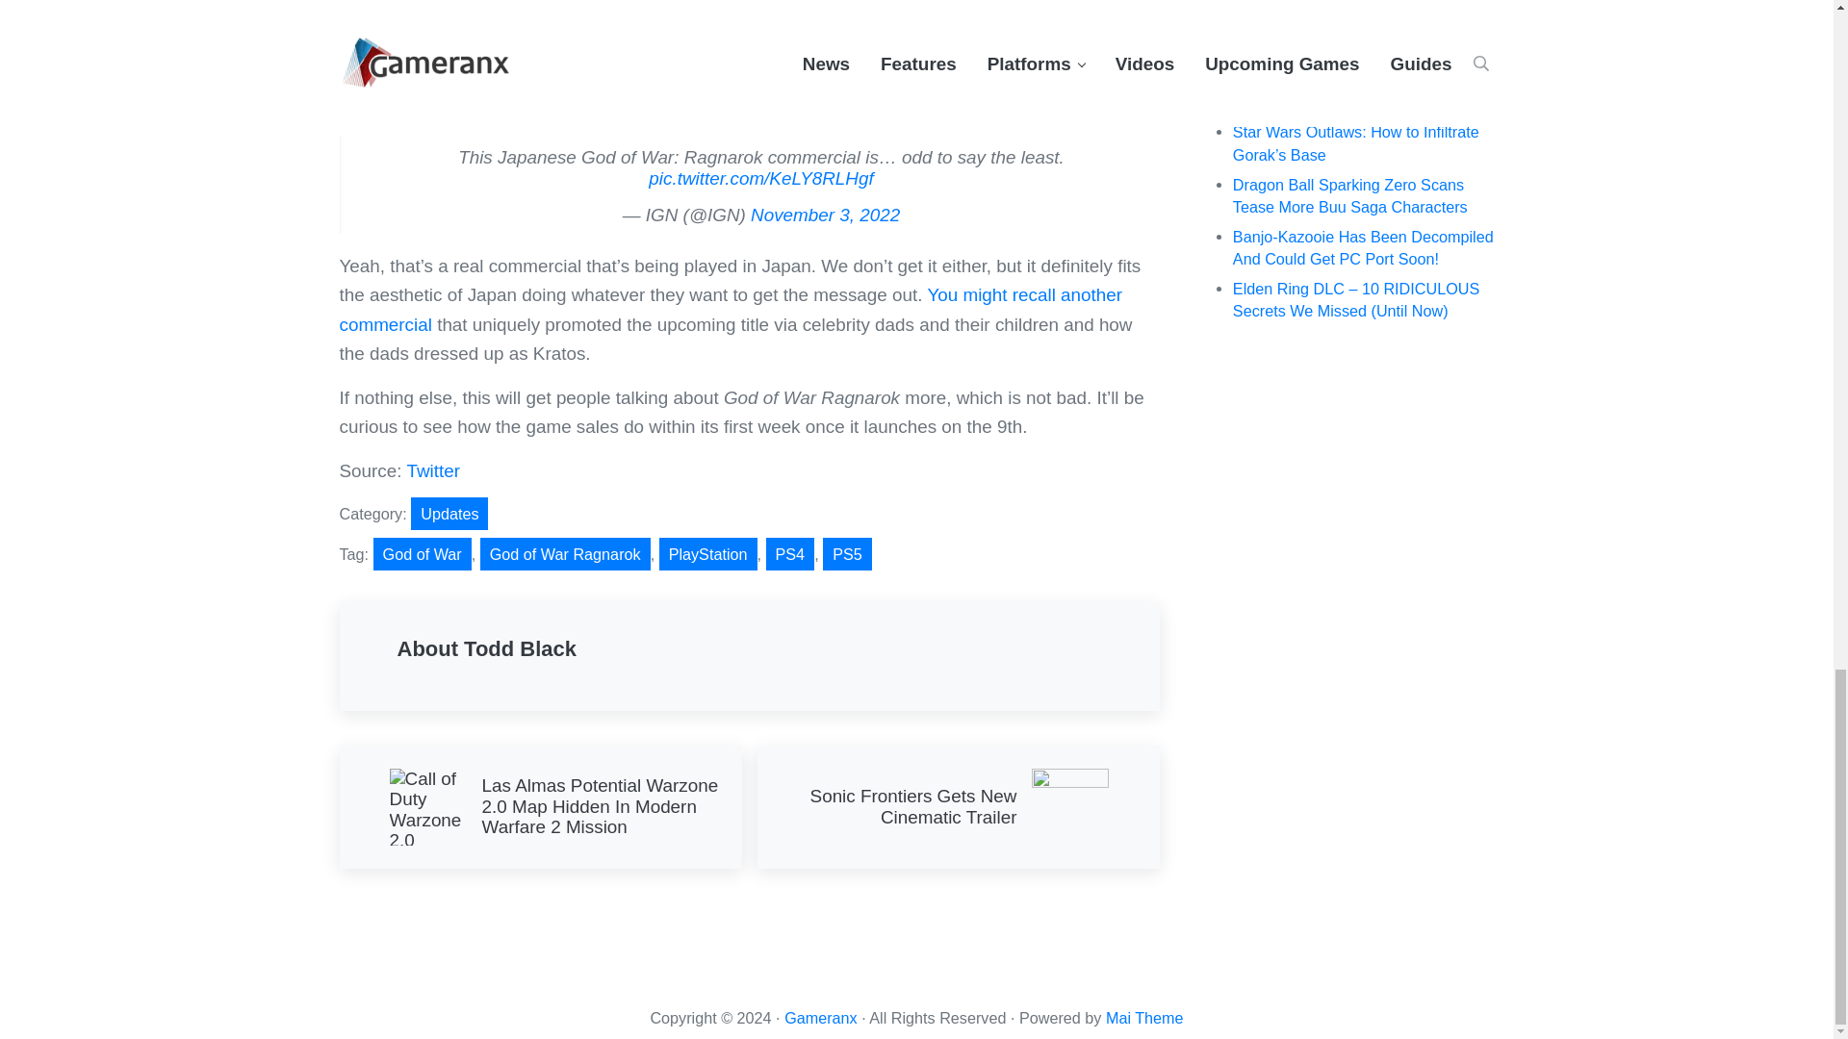 Image resolution: width=1848 pixels, height=1039 pixels. I want to click on November 3, 2022, so click(825, 215).